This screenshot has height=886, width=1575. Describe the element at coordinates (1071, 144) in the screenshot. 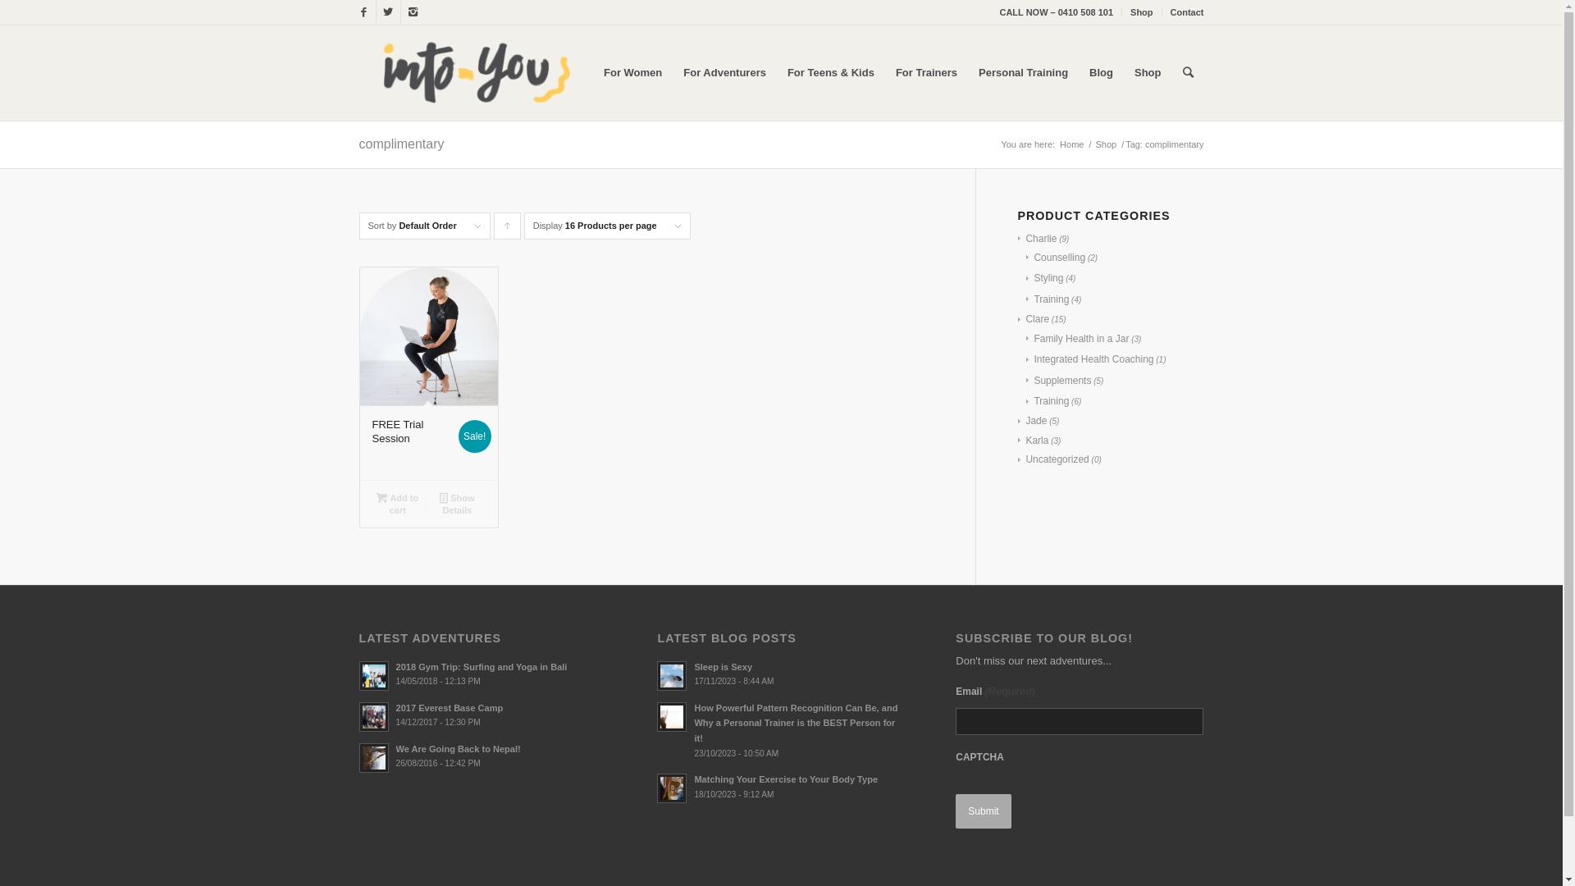

I see `Home` at that location.